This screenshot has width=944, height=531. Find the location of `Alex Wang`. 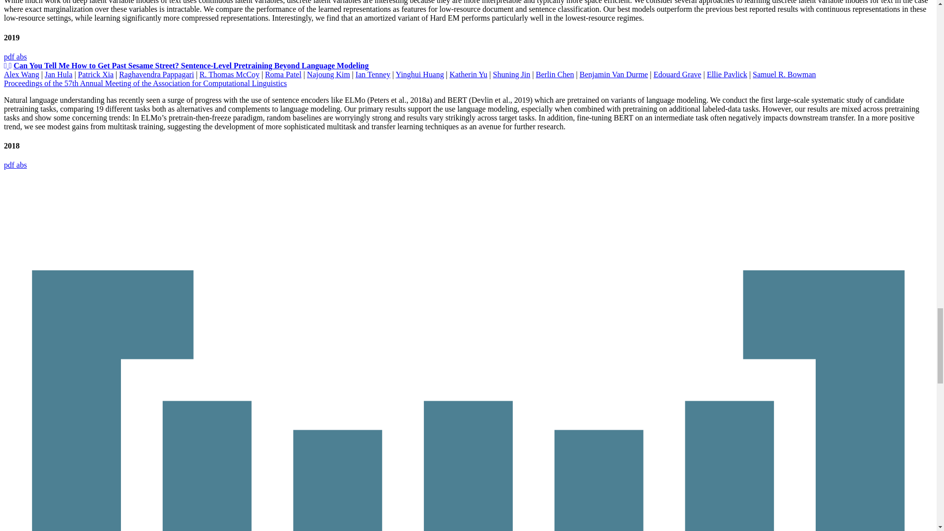

Alex Wang is located at coordinates (22, 74).